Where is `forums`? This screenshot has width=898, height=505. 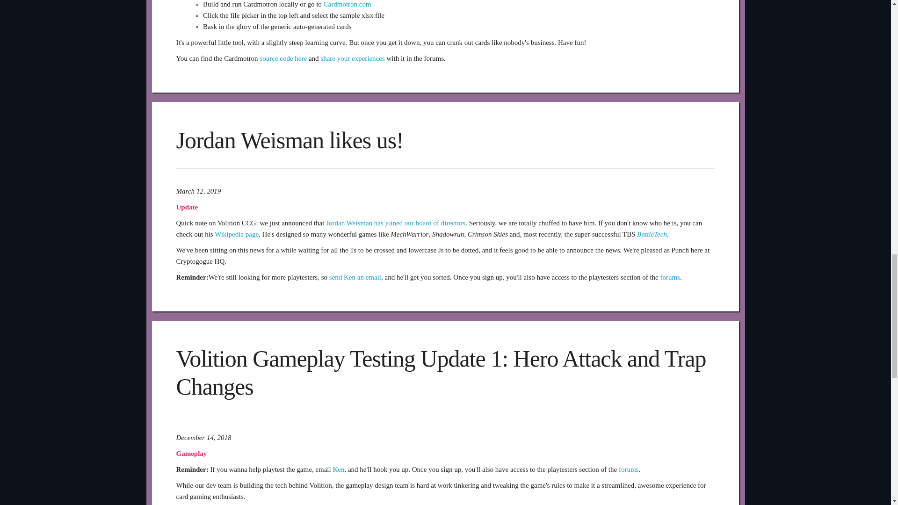 forums is located at coordinates (670, 277).